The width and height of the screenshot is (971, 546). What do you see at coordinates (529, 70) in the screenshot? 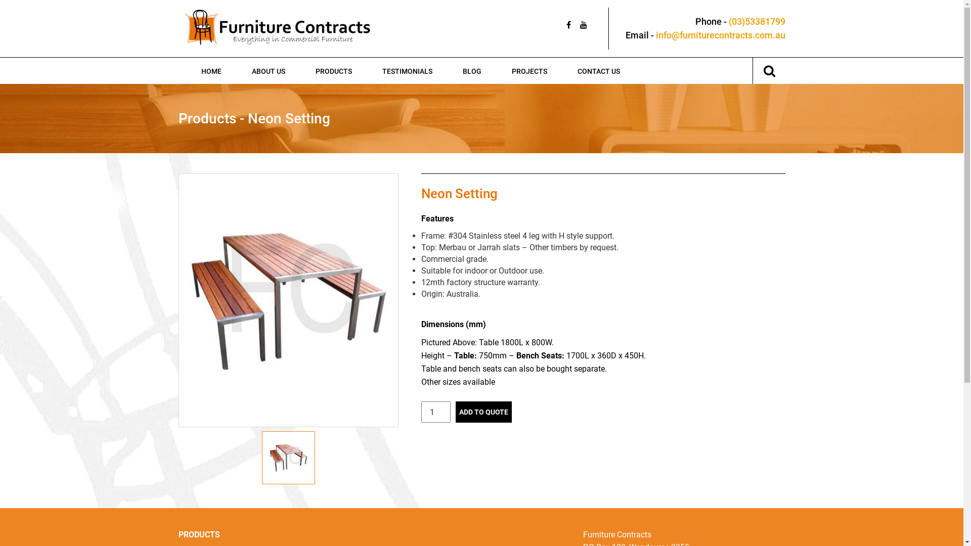
I see `PROJECTS` at bounding box center [529, 70].